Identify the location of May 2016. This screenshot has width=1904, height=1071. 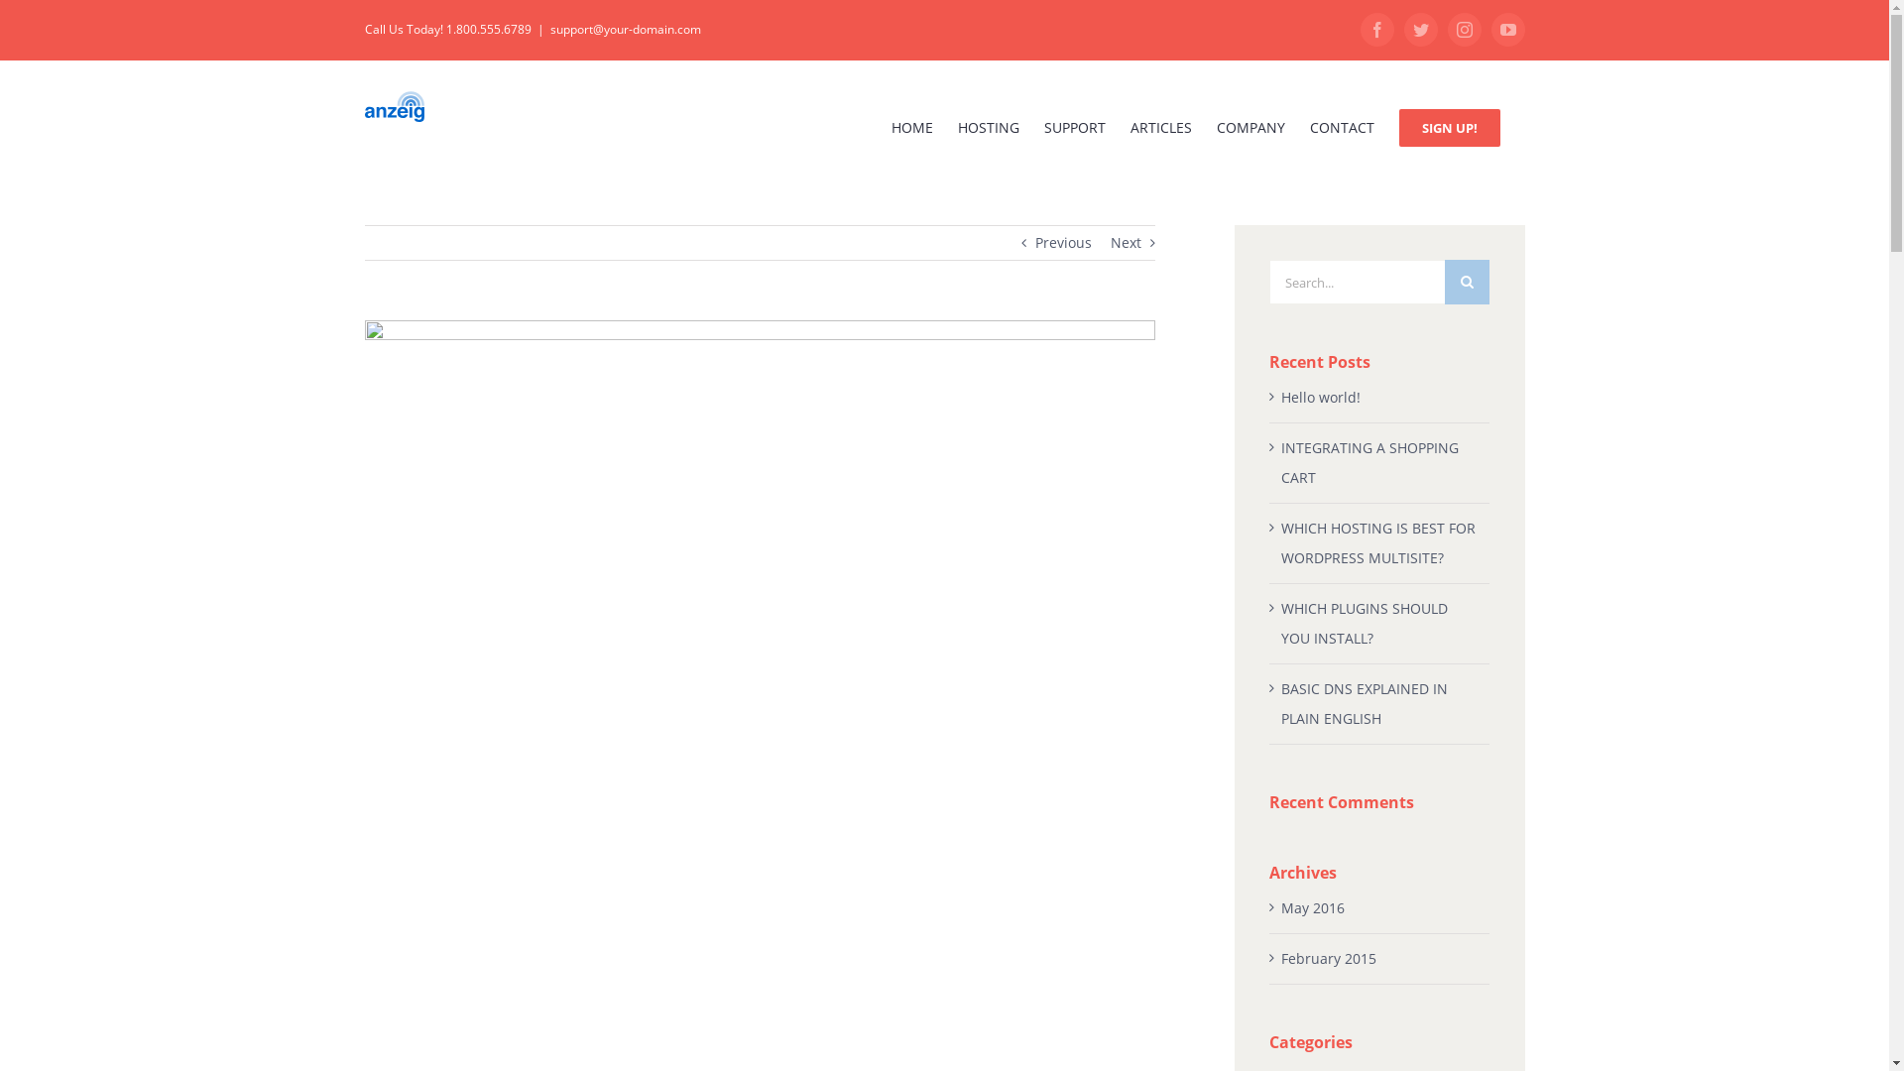
(1313, 908).